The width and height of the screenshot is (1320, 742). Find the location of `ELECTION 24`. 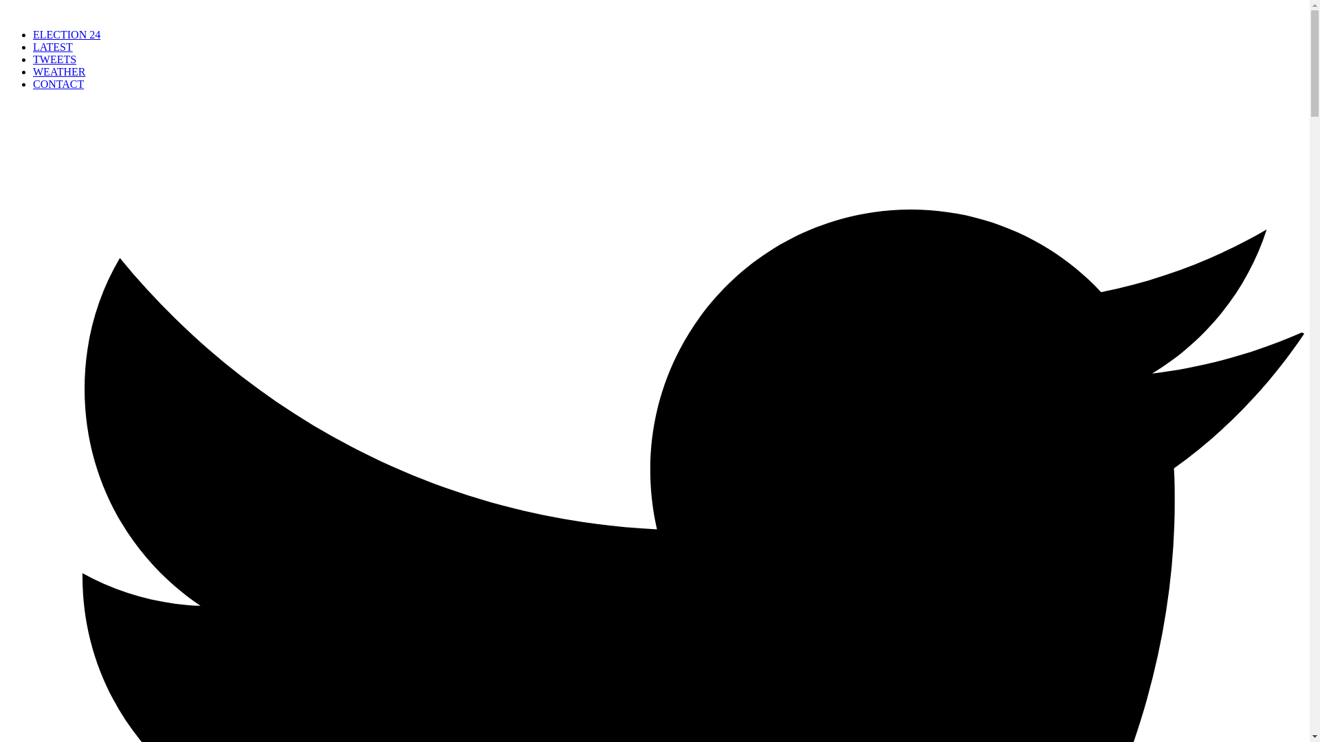

ELECTION 24 is located at coordinates (66, 34).